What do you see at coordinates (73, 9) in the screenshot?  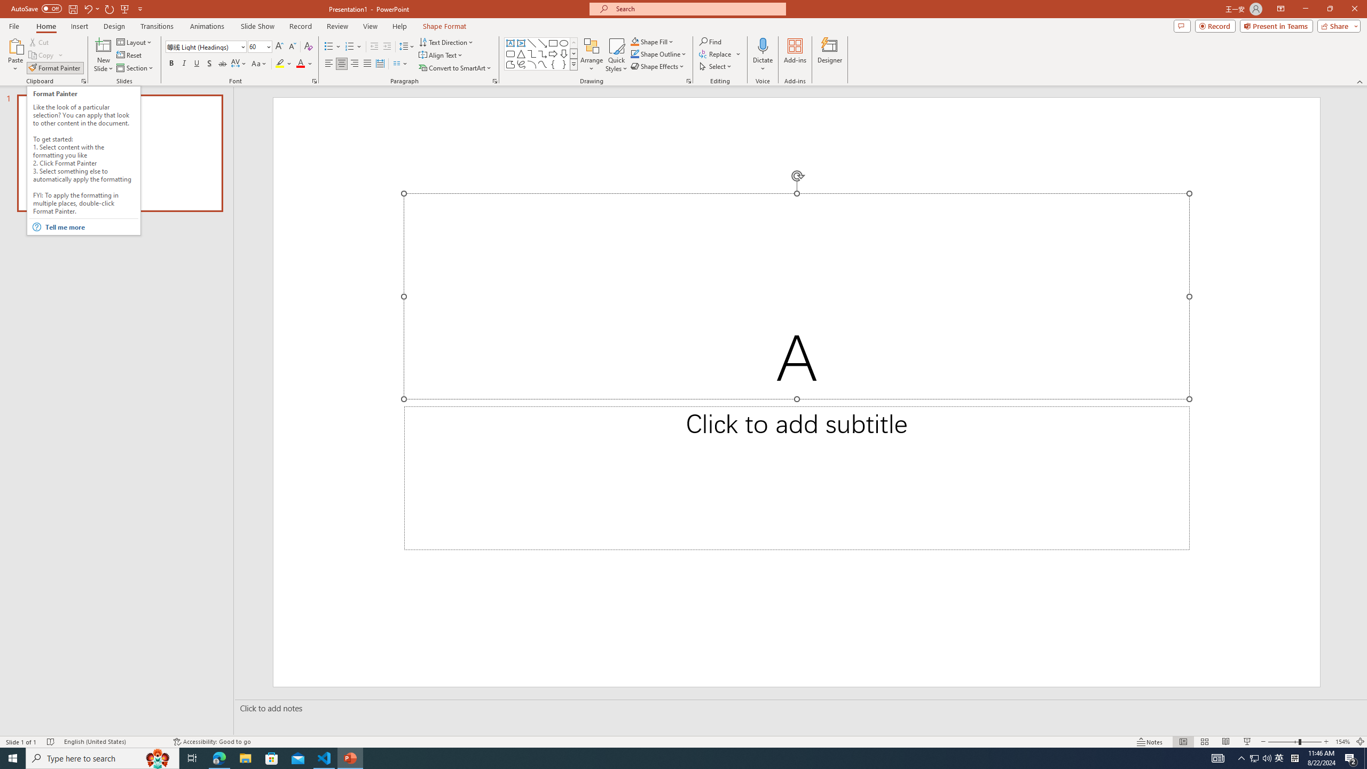 I see `Save` at bounding box center [73, 9].